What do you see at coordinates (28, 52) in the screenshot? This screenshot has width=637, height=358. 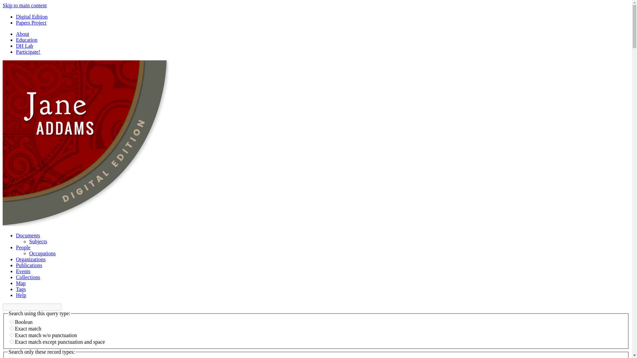 I see `Participate!` at bounding box center [28, 52].